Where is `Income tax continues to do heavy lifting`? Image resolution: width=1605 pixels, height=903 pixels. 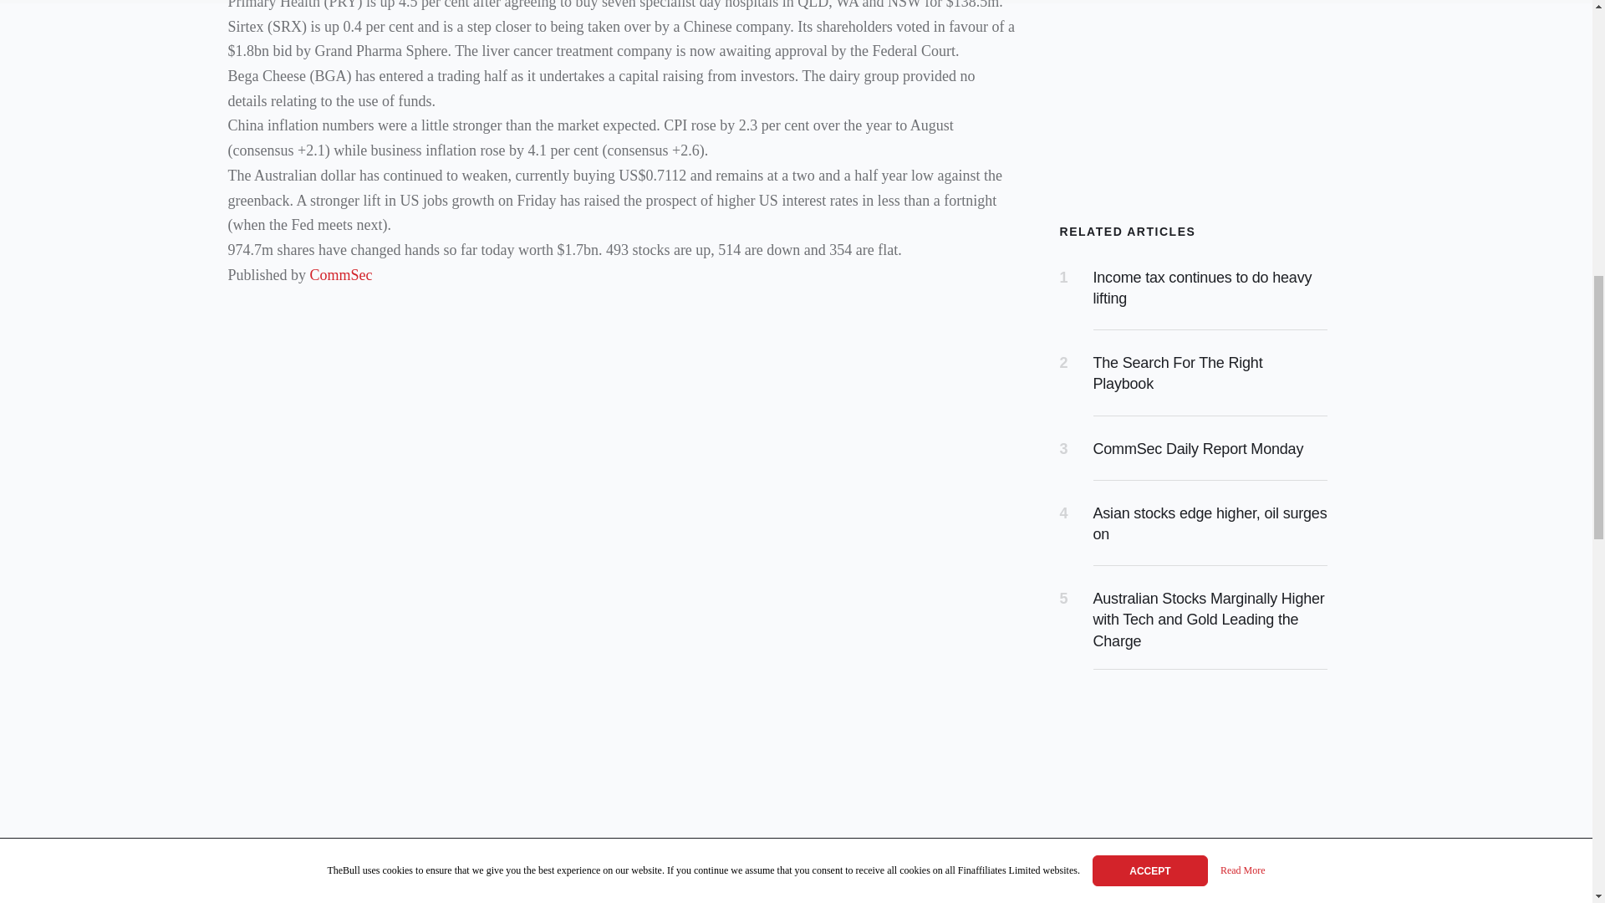
Income tax continues to do heavy lifting is located at coordinates (1202, 288).